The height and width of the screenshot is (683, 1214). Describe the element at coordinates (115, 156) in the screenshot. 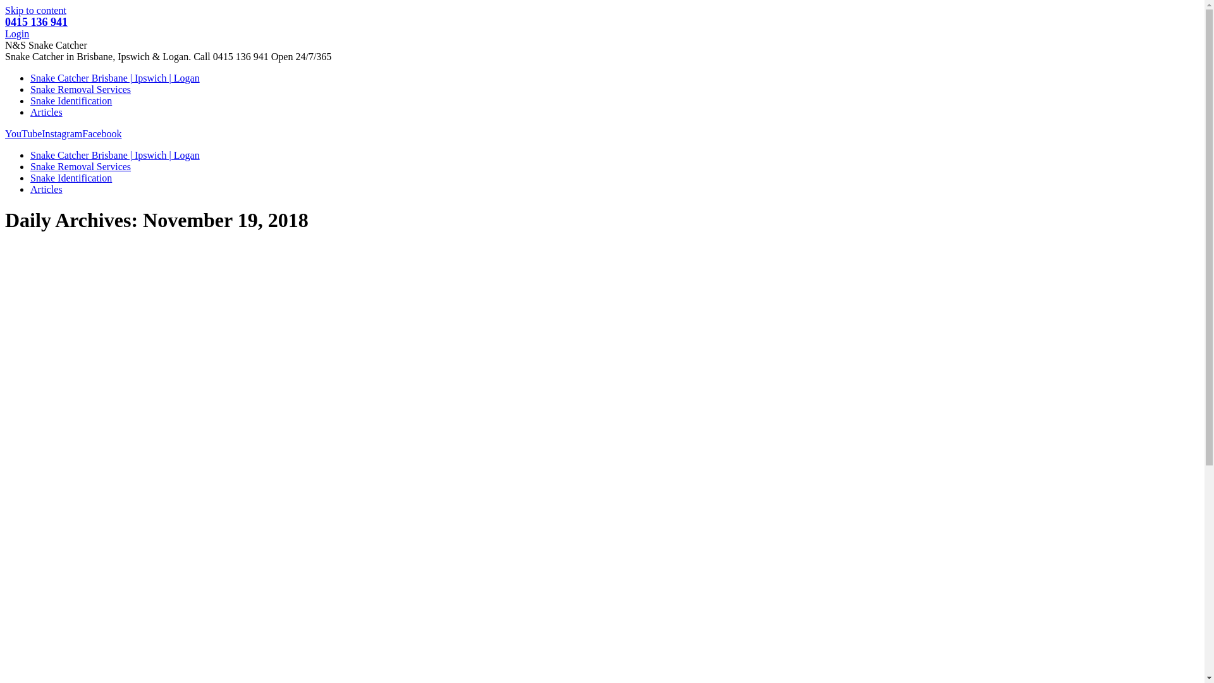

I see `Snake Catcher Brisbane | Ipswich | Logan` at that location.